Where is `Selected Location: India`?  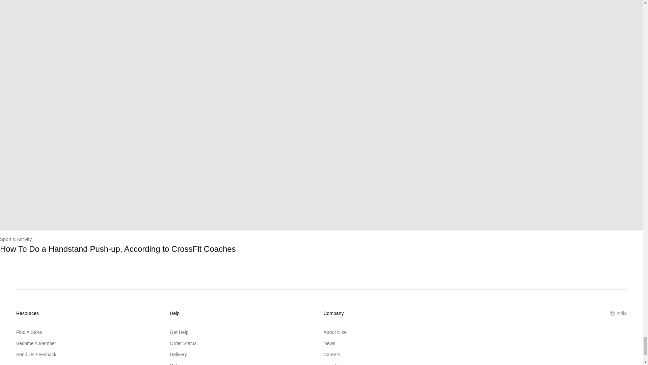
Selected Location: India is located at coordinates (618, 313).